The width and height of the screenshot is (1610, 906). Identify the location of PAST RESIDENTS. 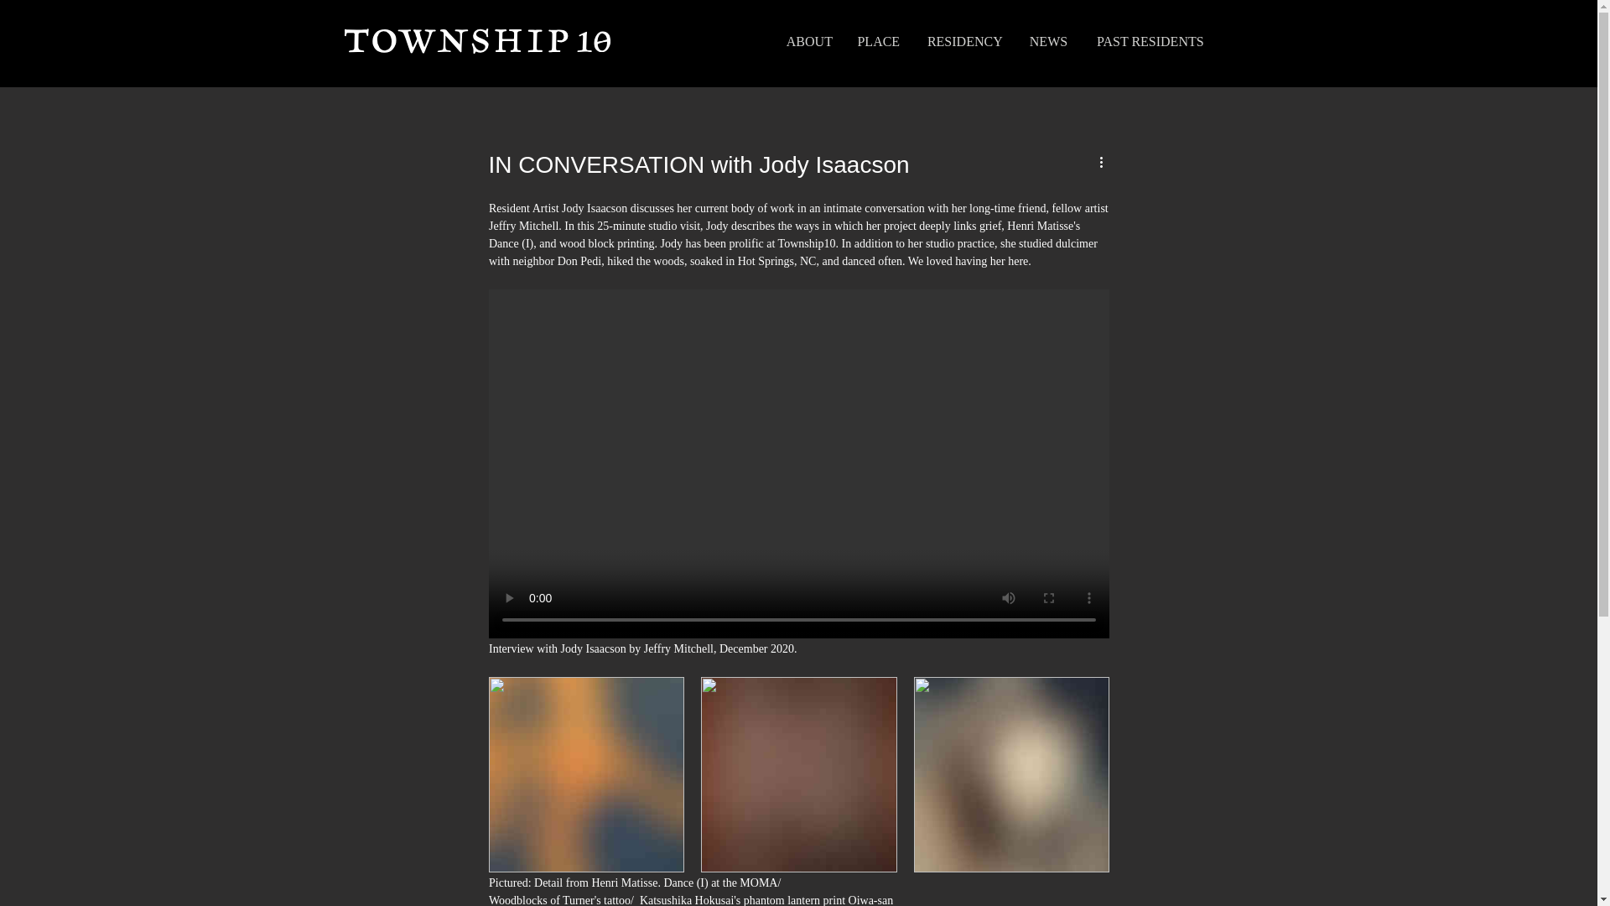
(1149, 42).